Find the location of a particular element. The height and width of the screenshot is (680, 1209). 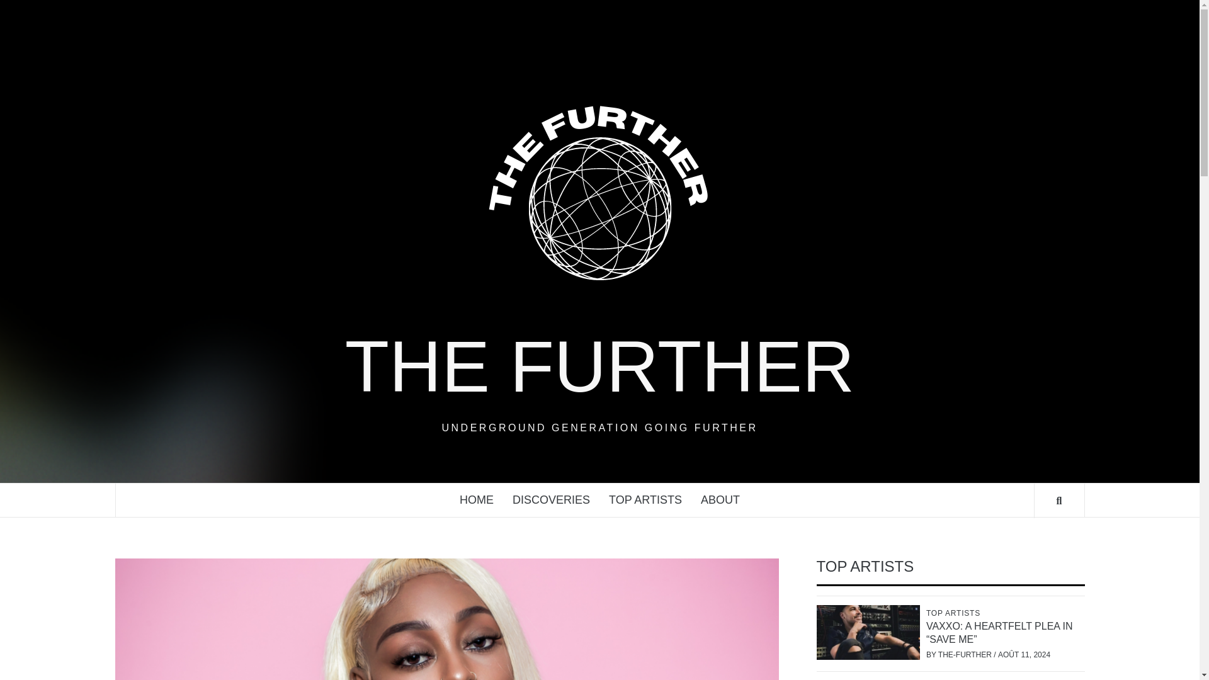

ABOUT is located at coordinates (720, 500).